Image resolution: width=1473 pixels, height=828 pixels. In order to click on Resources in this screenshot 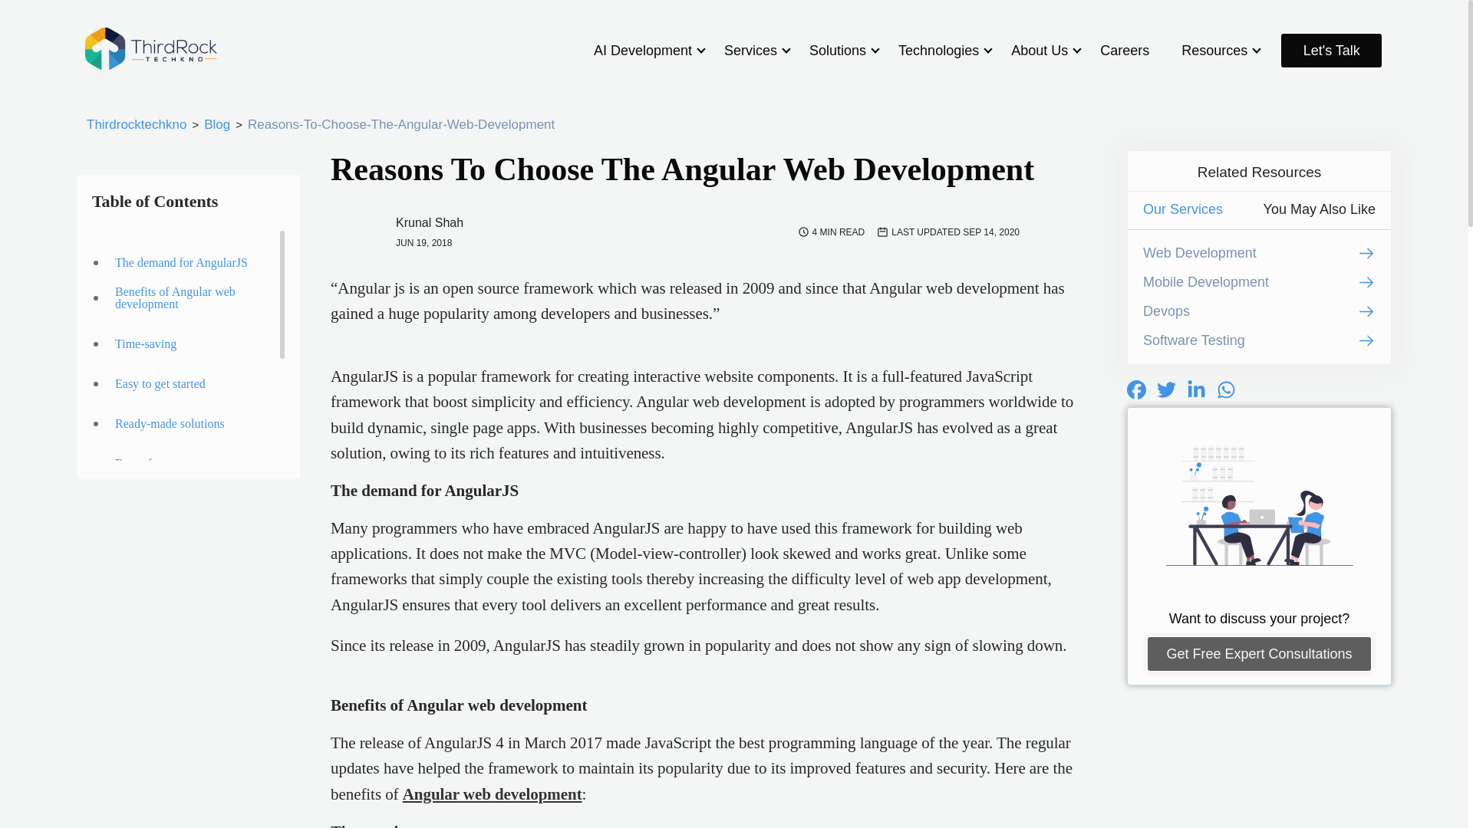, I will do `click(1214, 51)`.